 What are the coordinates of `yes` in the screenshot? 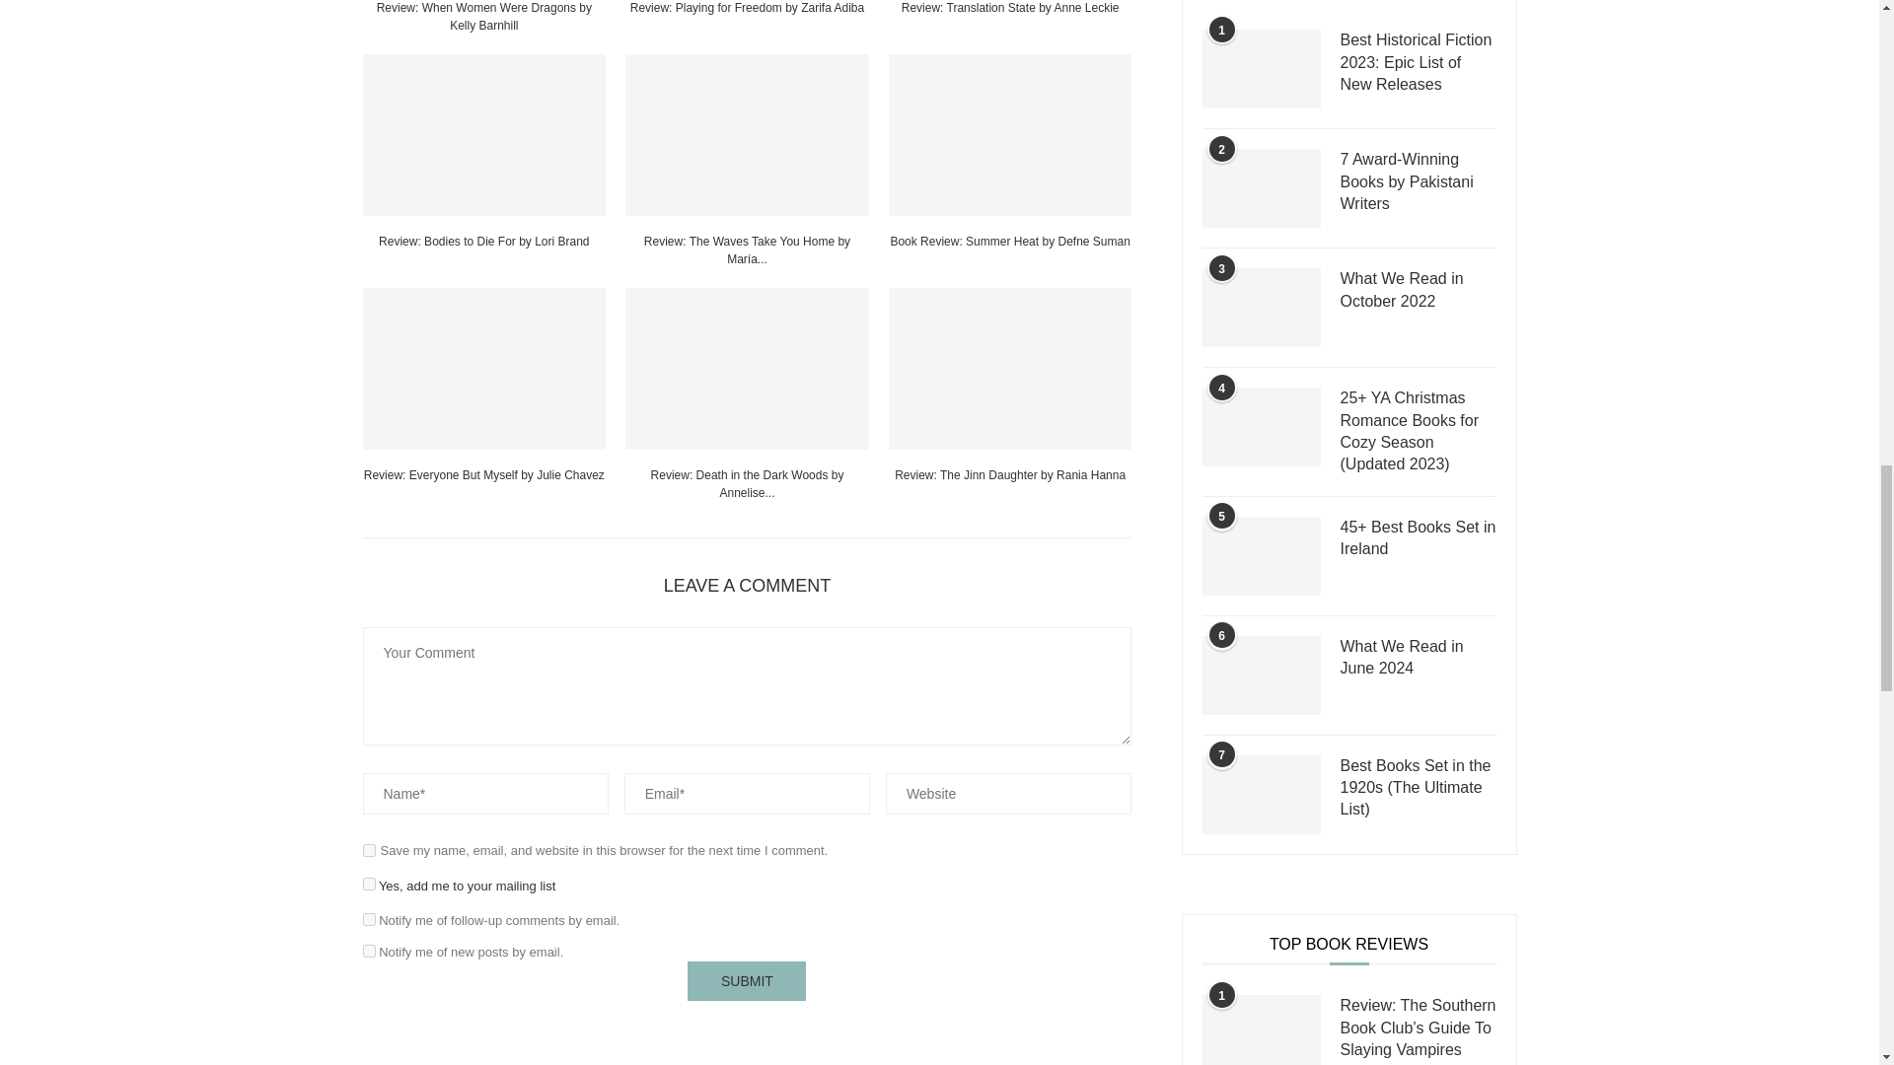 It's located at (369, 850).